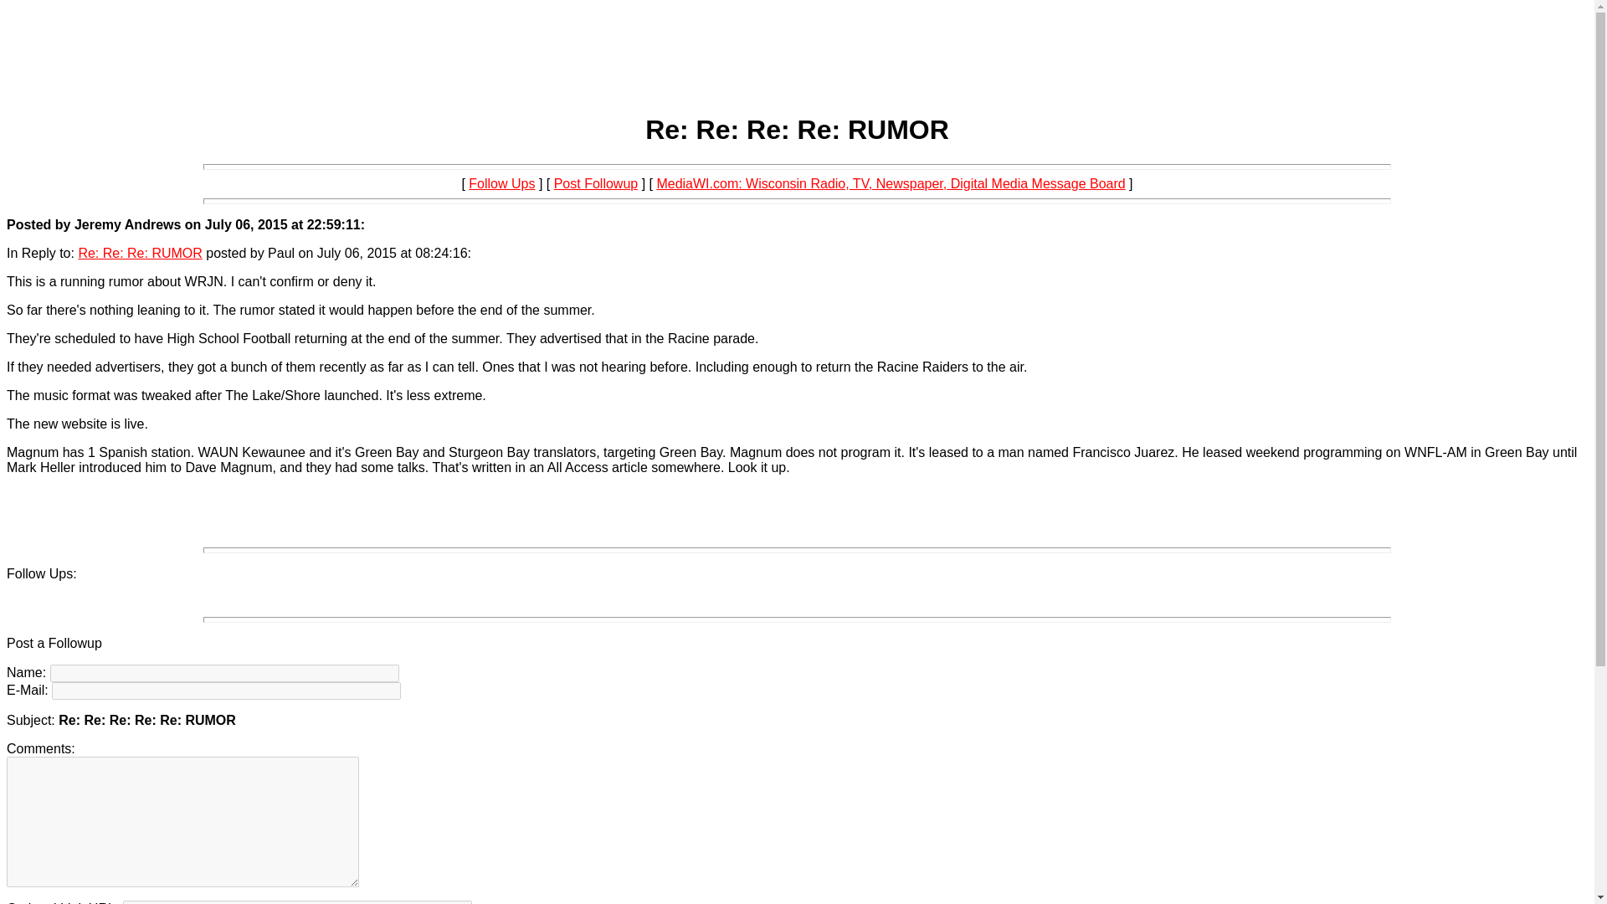 This screenshot has width=1607, height=904. I want to click on Re: Re: Re: RUMOR, so click(139, 253).